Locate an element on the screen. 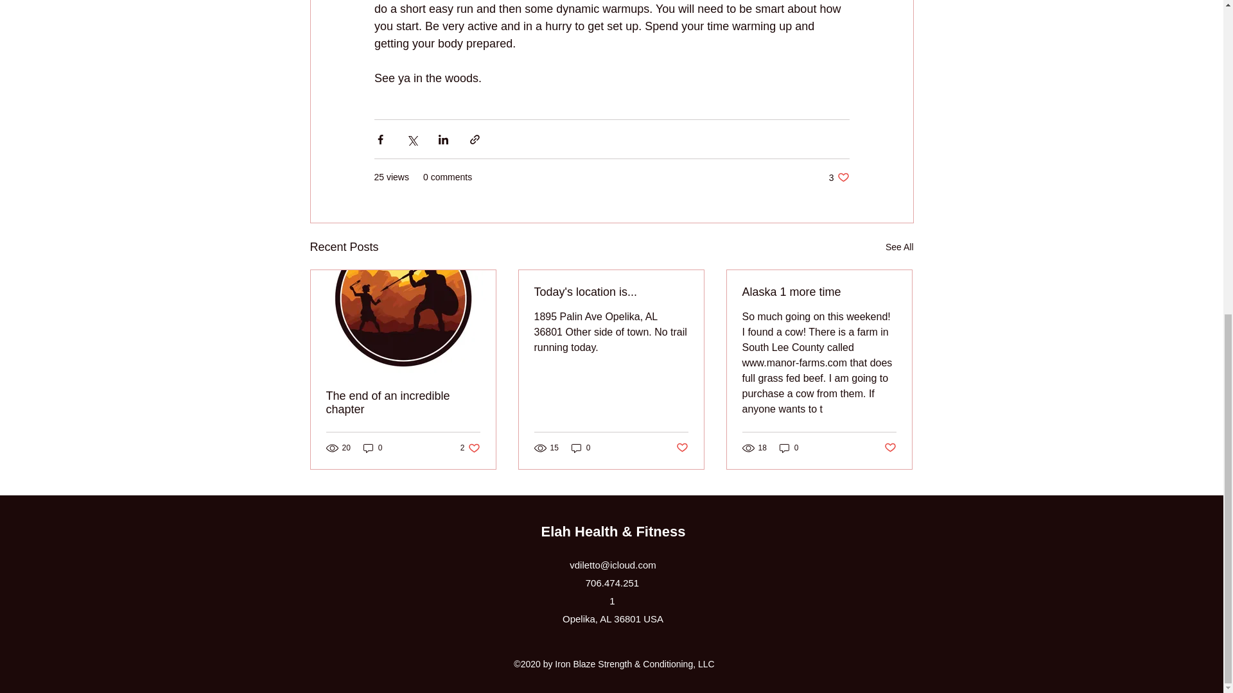 The image size is (1233, 693). 0 is located at coordinates (581, 448).